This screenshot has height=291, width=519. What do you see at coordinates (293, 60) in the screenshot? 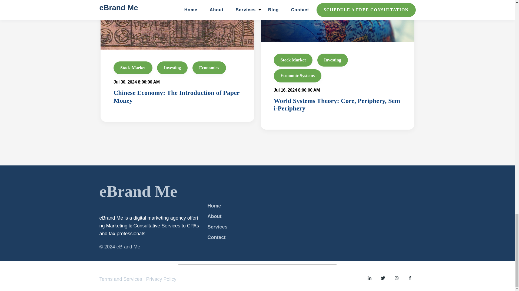
I see `Stock Market` at bounding box center [293, 60].